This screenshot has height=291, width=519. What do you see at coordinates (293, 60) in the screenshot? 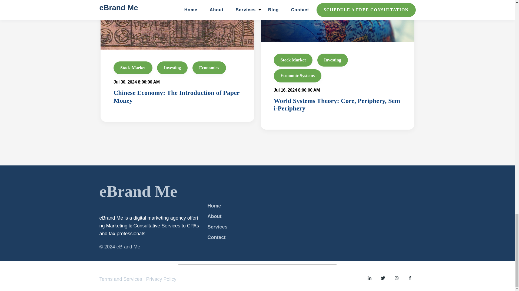
I see `Stock Market` at bounding box center [293, 60].